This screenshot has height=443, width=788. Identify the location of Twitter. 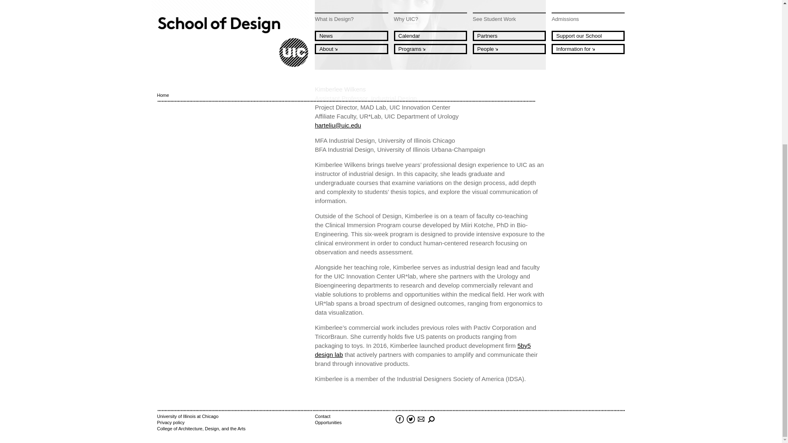
(410, 419).